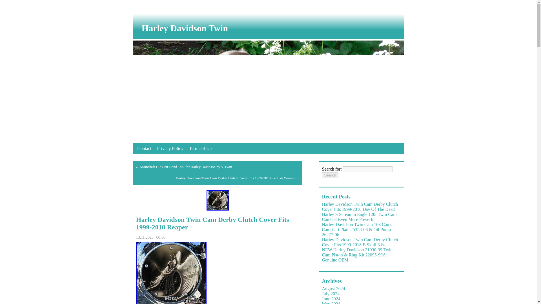  Describe the element at coordinates (201, 148) in the screenshot. I see `Terms of Use` at that location.